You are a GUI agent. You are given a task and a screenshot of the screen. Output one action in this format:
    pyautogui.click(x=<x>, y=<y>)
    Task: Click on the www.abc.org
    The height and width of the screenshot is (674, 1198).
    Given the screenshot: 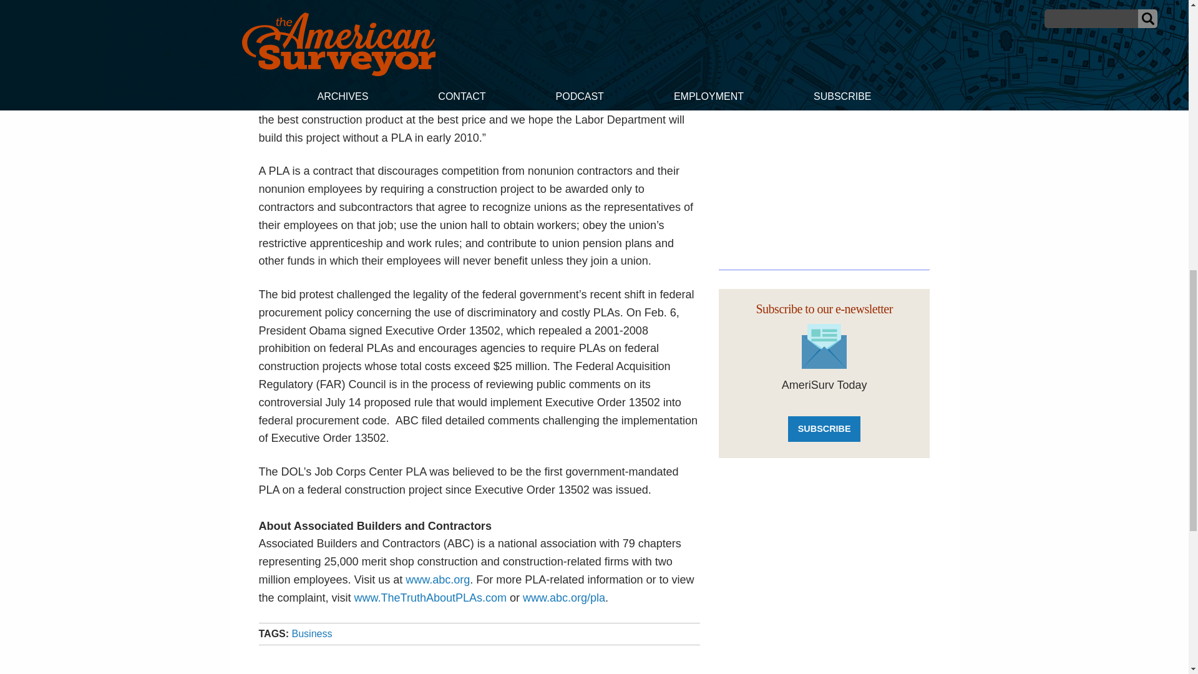 What is the action you would take?
    pyautogui.click(x=437, y=579)
    